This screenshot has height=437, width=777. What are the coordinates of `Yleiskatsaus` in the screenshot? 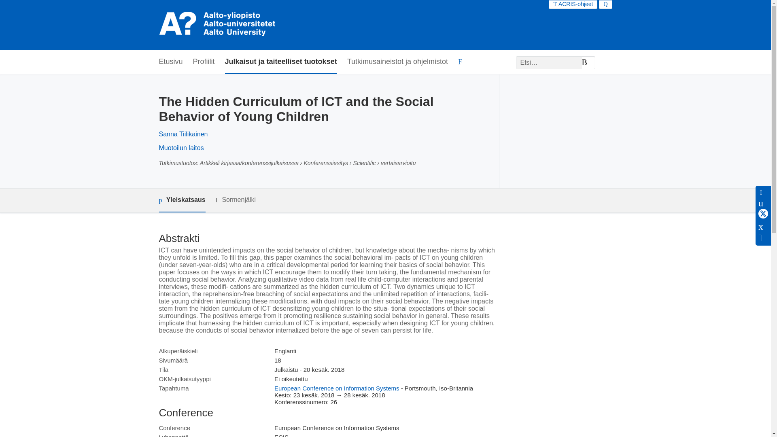 It's located at (181, 200).